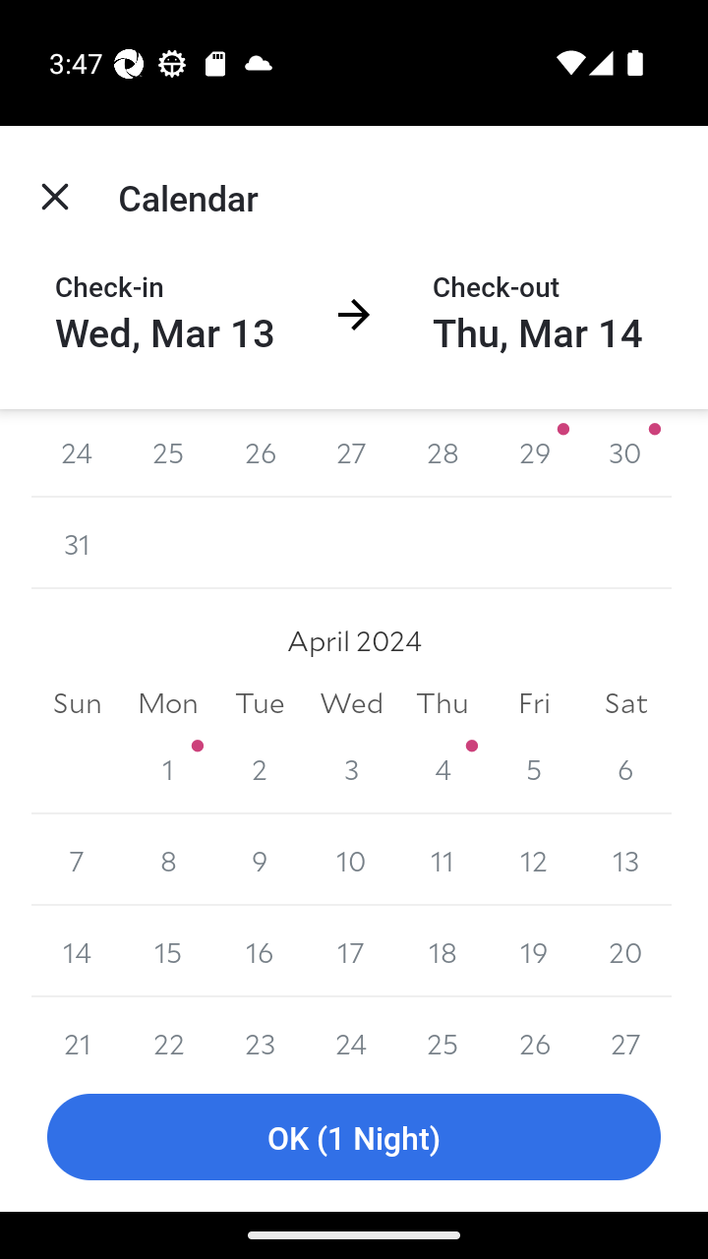  What do you see at coordinates (260, 860) in the screenshot?
I see `9 9 April 2024` at bounding box center [260, 860].